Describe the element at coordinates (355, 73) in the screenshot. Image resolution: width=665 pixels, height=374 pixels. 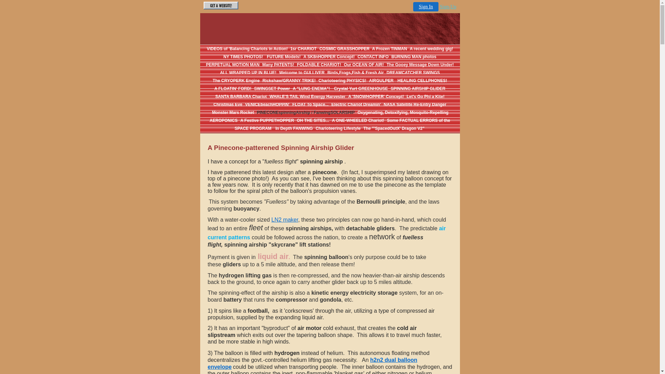
I see `Birds,Frogs,Fish & Fresh Air` at that location.